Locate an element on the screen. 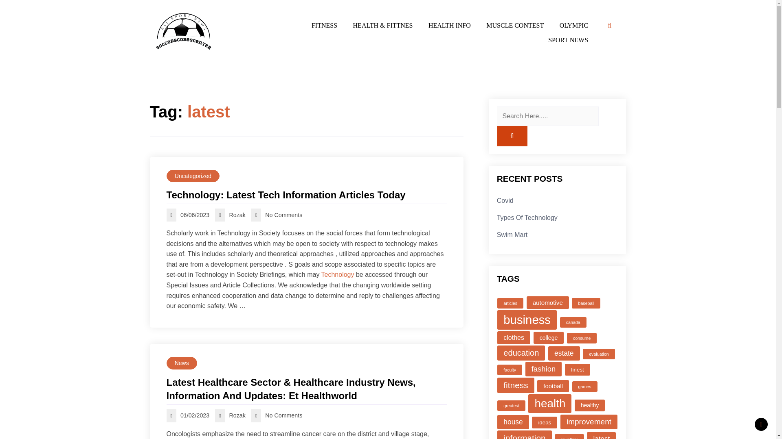 The height and width of the screenshot is (439, 782). Swim Mart is located at coordinates (512, 234).